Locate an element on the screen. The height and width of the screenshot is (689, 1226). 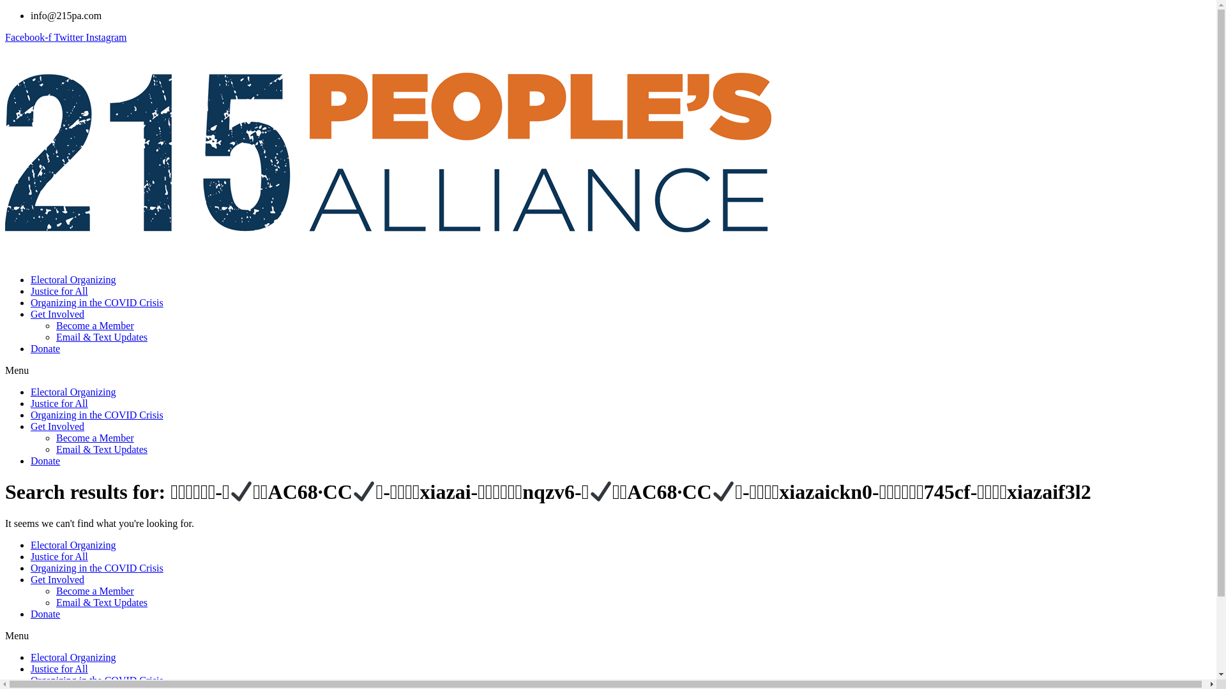
Get Involved is located at coordinates (57, 314).